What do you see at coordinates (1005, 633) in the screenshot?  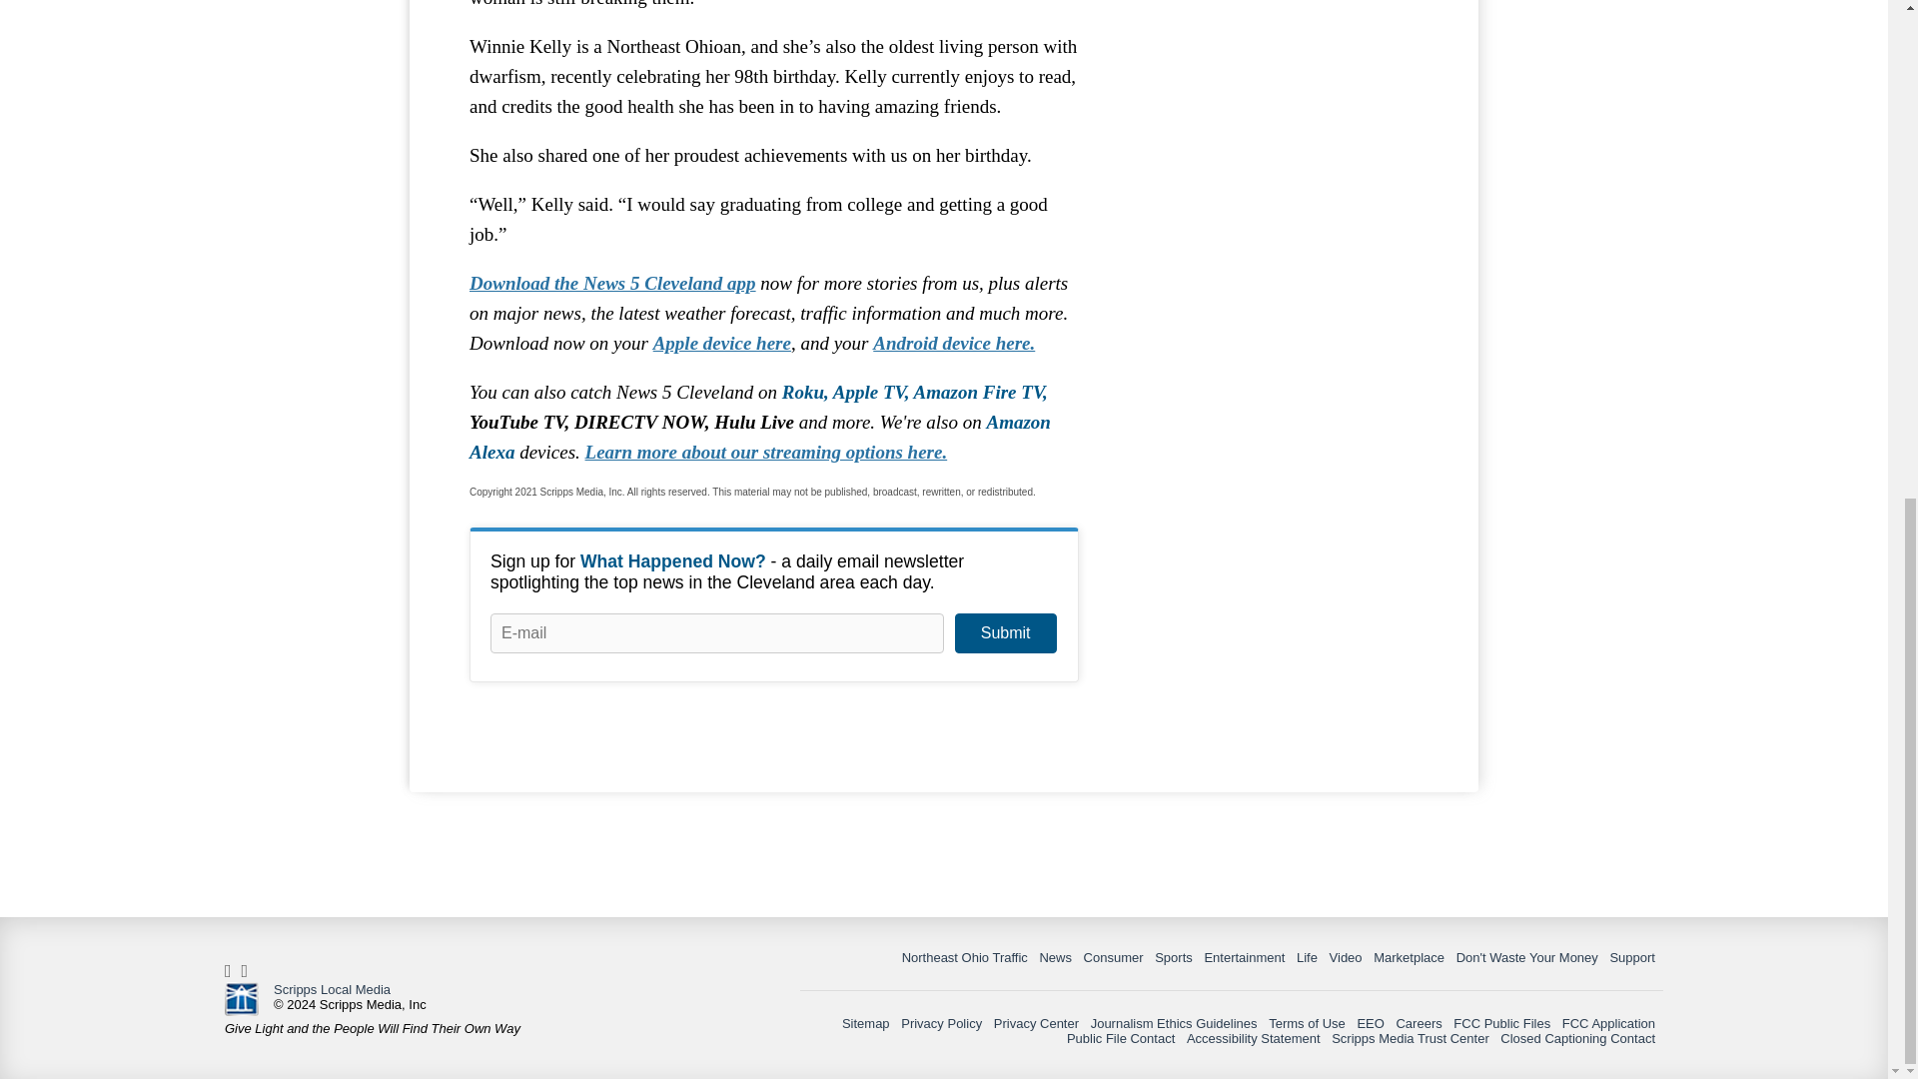 I see `Submit` at bounding box center [1005, 633].